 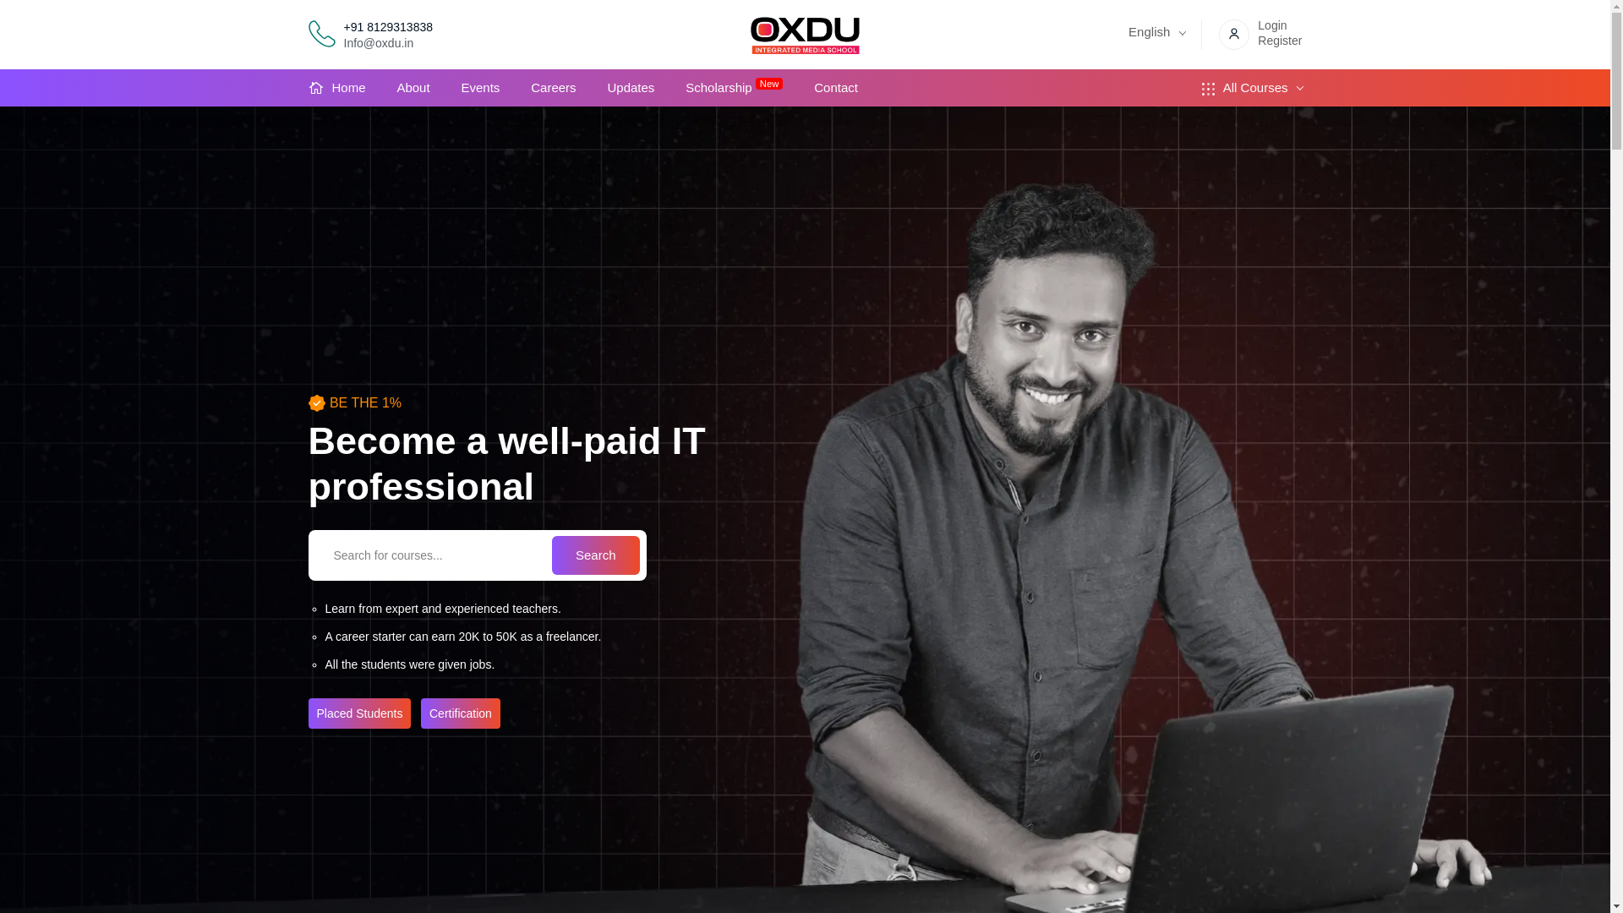 What do you see at coordinates (734, 88) in the screenshot?
I see `Scholarship New` at bounding box center [734, 88].